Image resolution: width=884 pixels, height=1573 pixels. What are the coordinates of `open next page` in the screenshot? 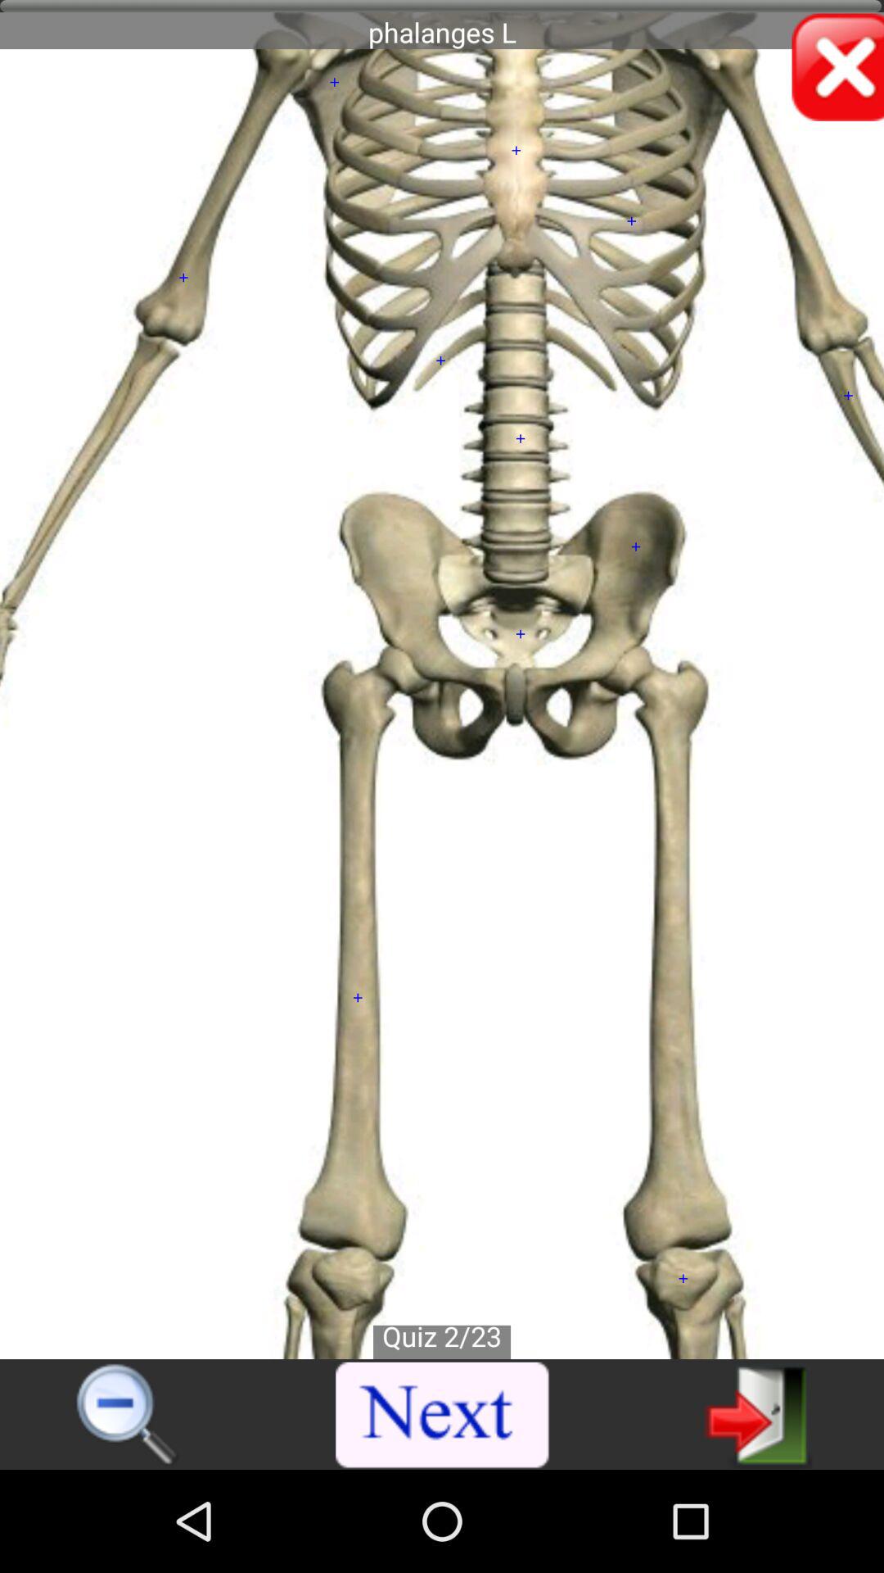 It's located at (443, 1416).